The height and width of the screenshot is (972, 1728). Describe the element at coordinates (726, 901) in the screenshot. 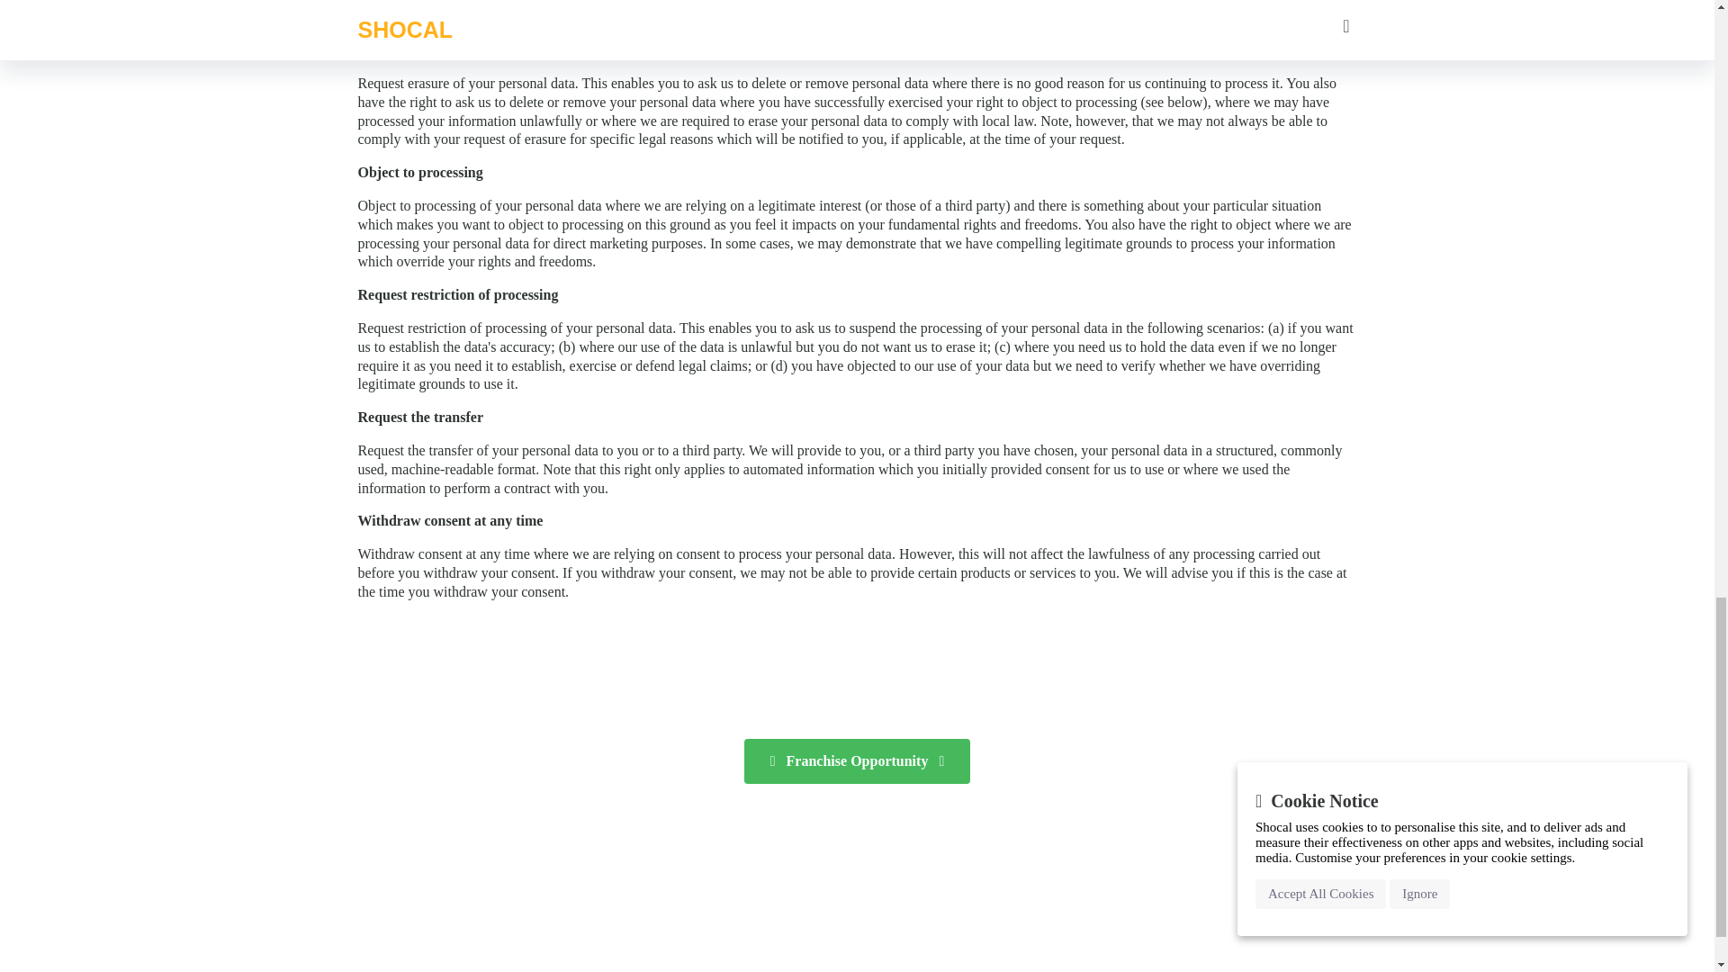

I see `Cookies` at that location.